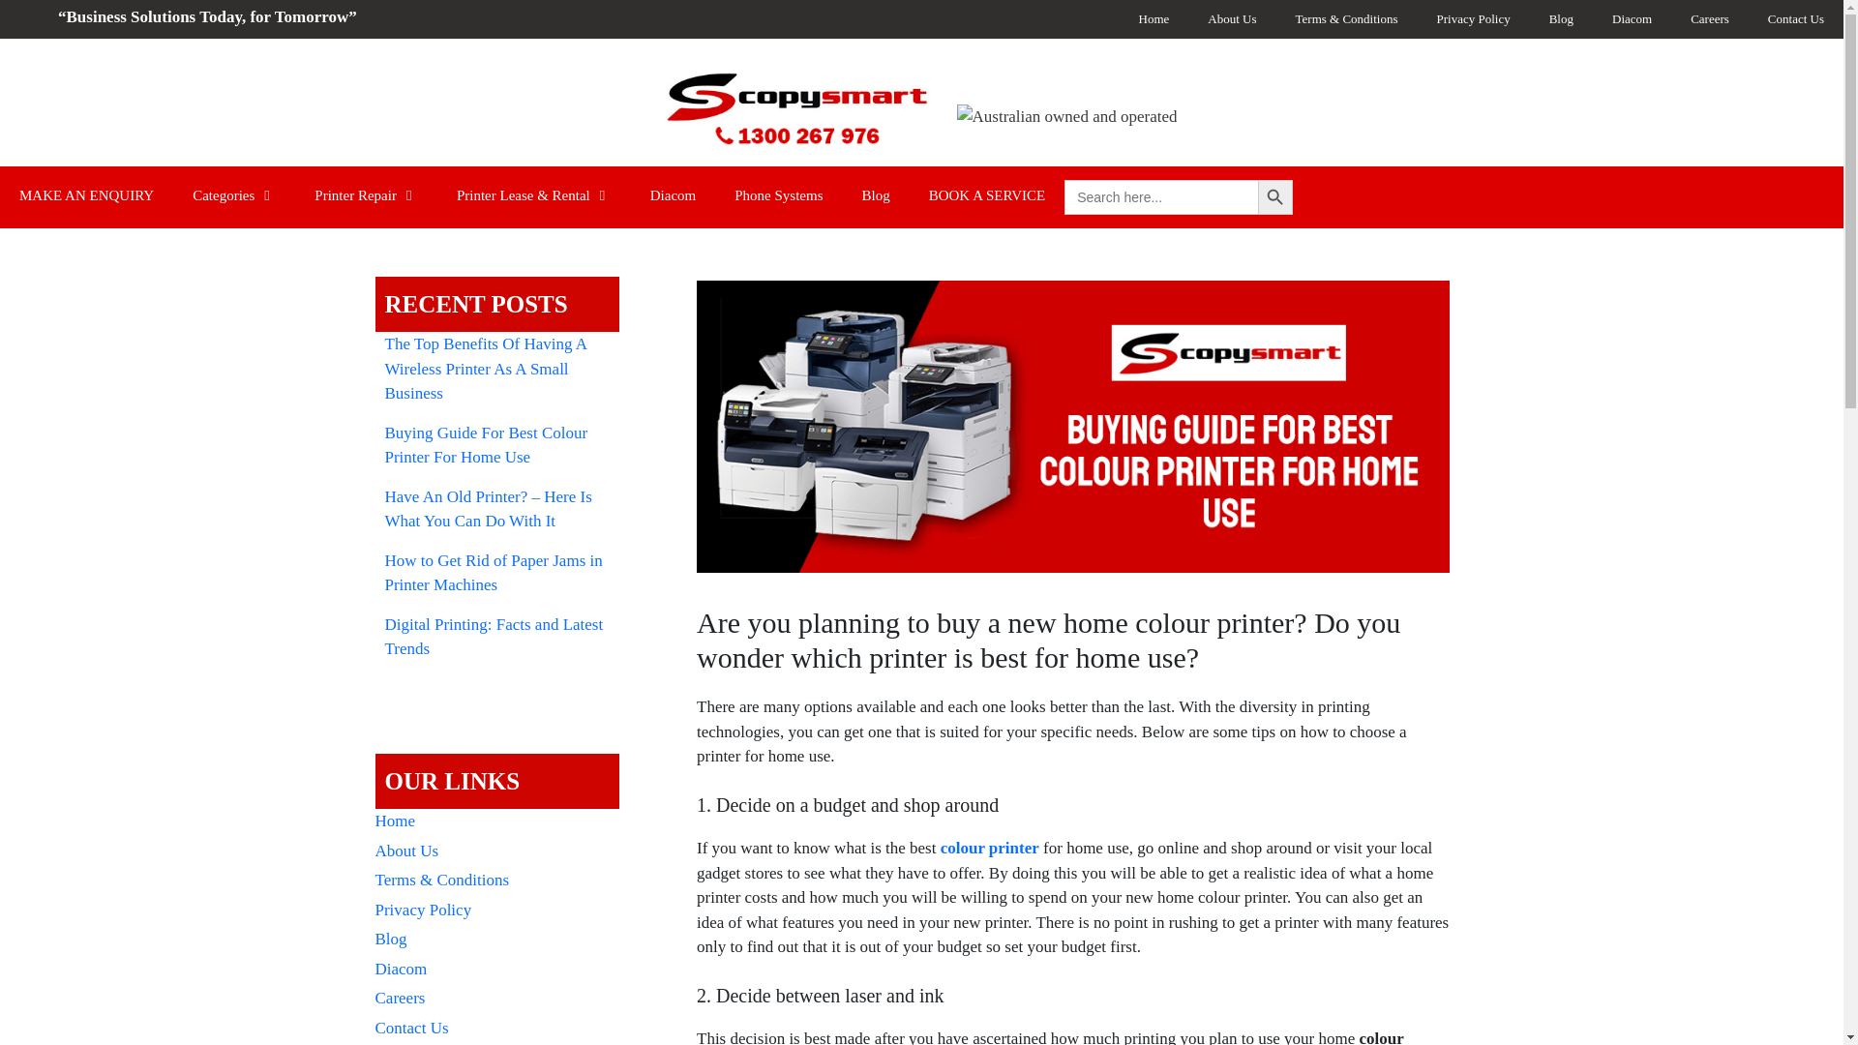 The height and width of the screenshot is (1045, 1858). What do you see at coordinates (1632, 19) in the screenshot?
I see `Diacom` at bounding box center [1632, 19].